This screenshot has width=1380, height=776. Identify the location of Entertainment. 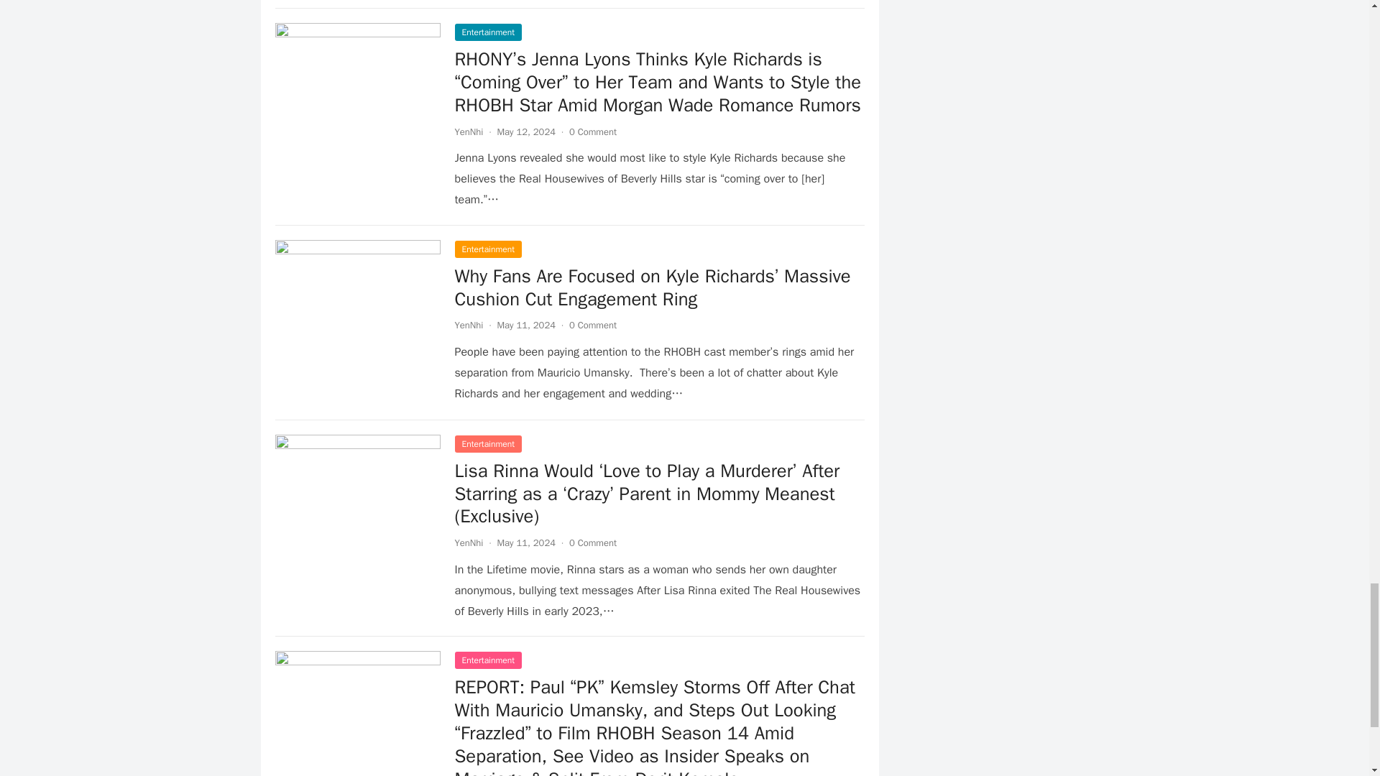
(487, 32).